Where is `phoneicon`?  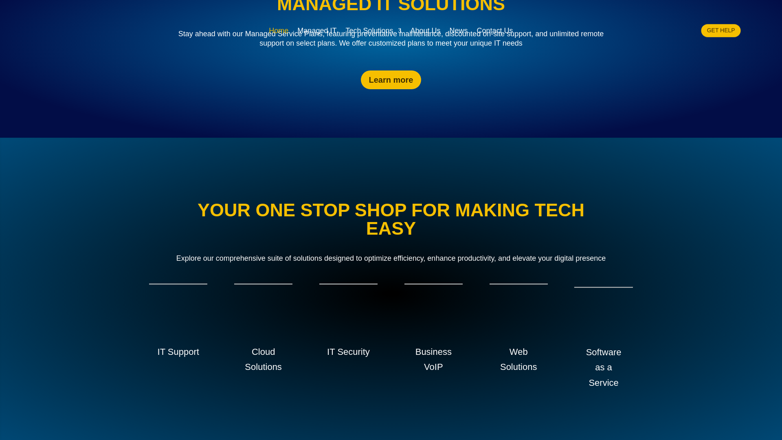 phoneicon is located at coordinates (407, 286).